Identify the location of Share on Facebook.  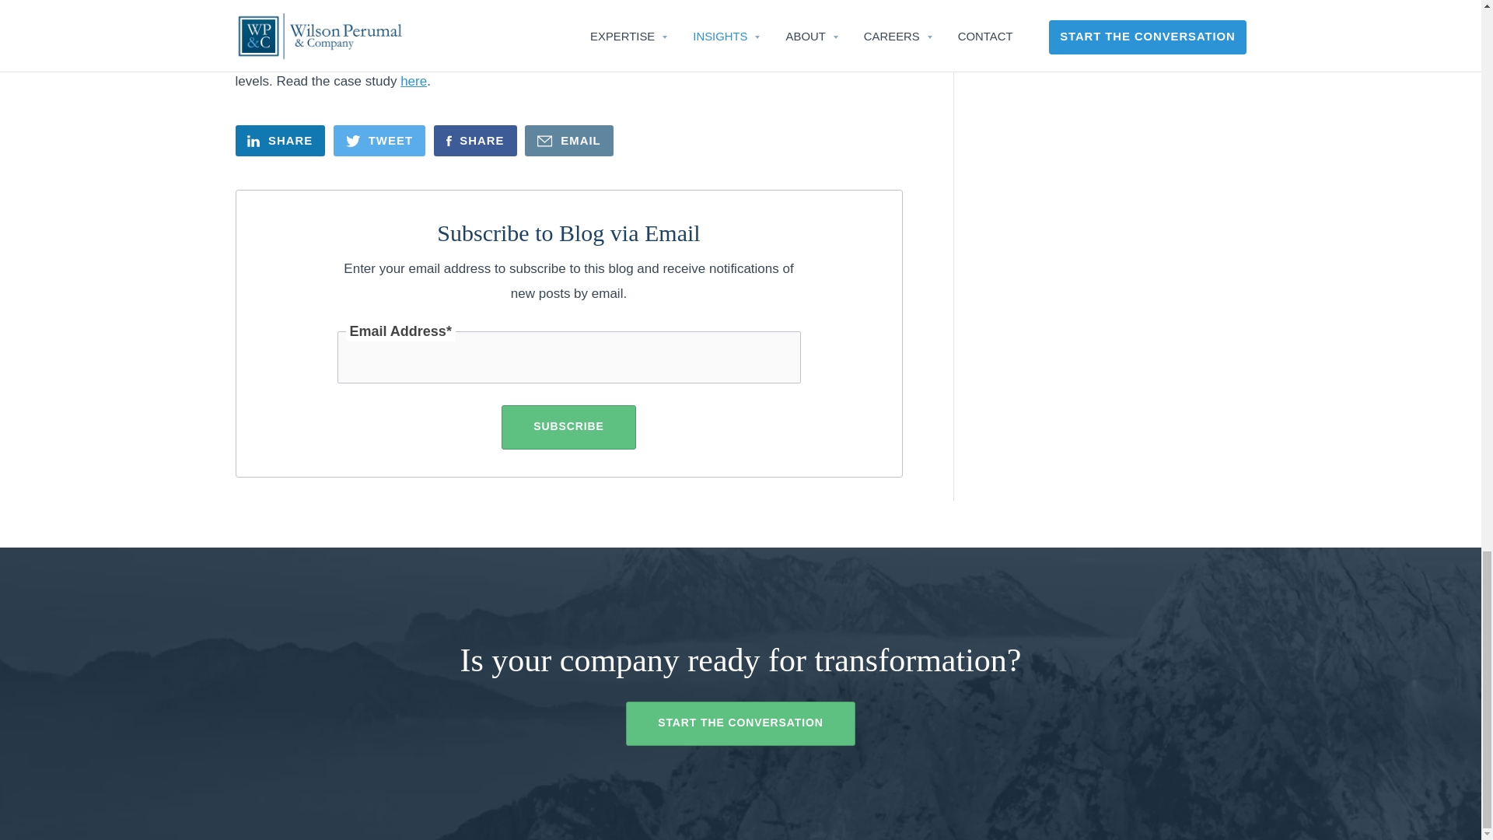
(475, 140).